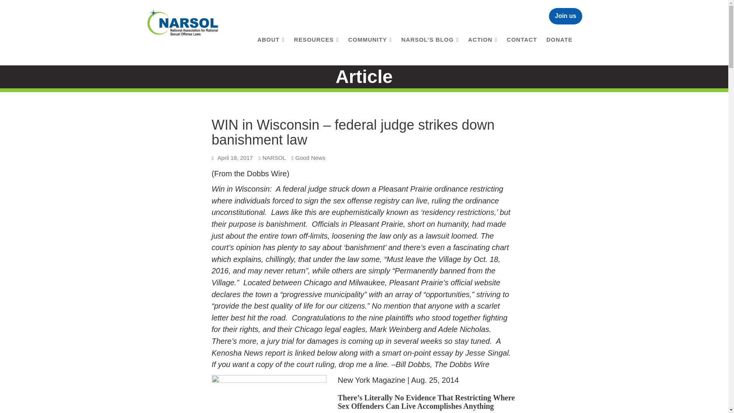 This screenshot has width=734, height=413. Describe the element at coordinates (271, 40) in the screenshot. I see `ABOUT` at that location.